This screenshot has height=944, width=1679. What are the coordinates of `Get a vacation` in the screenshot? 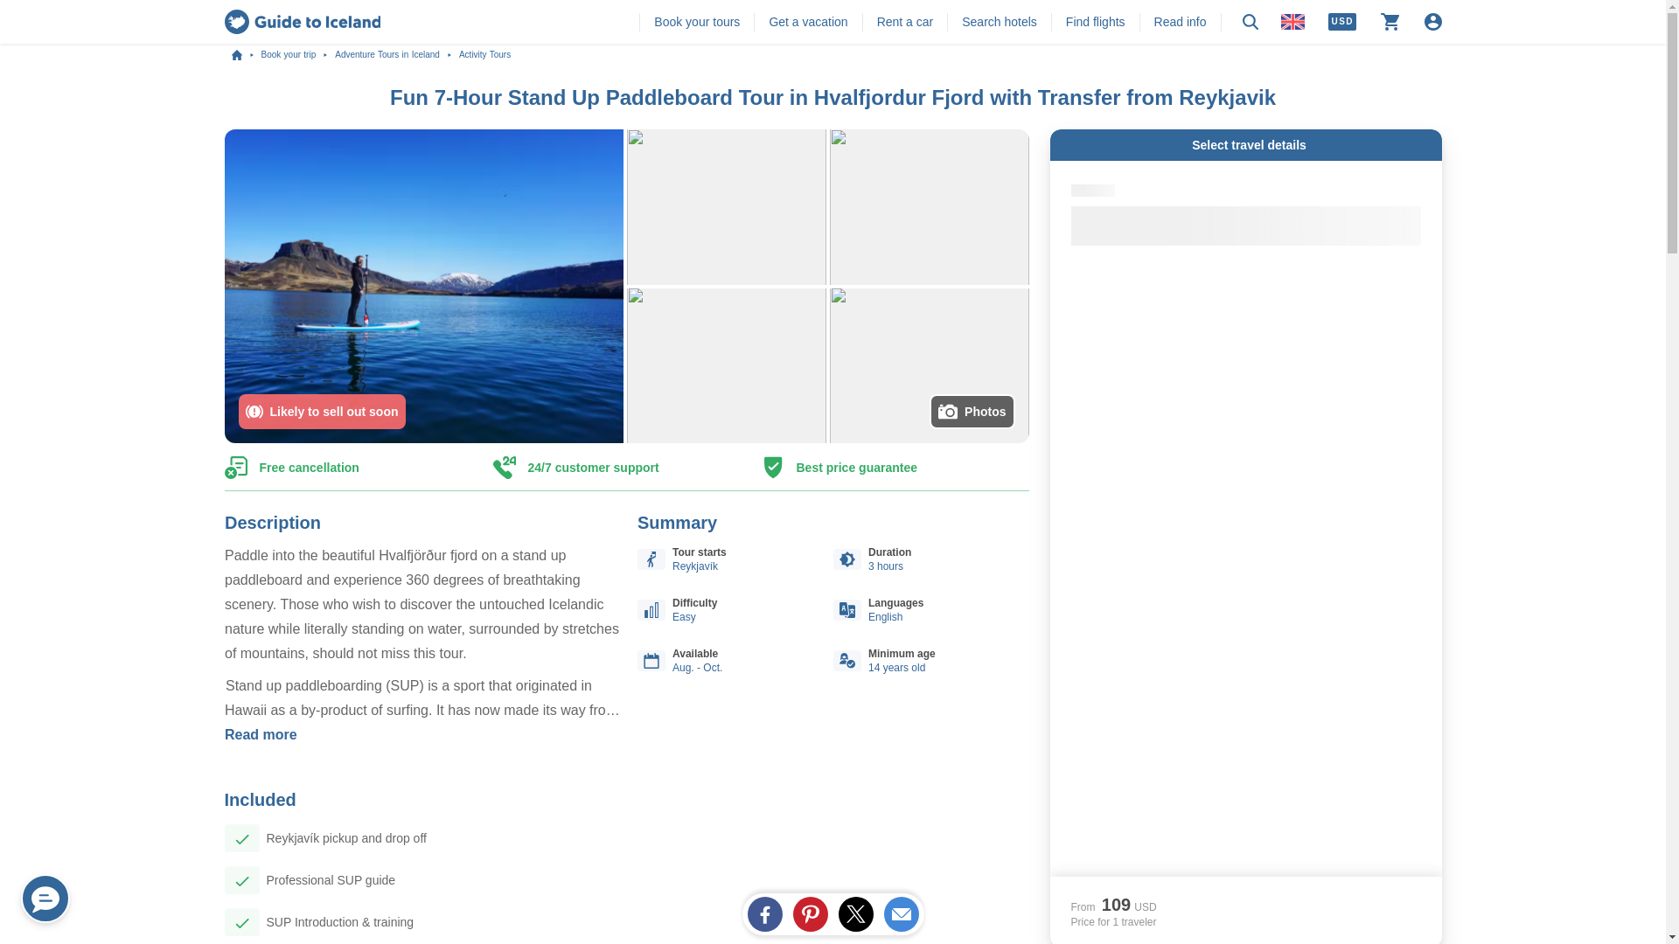 It's located at (808, 21).